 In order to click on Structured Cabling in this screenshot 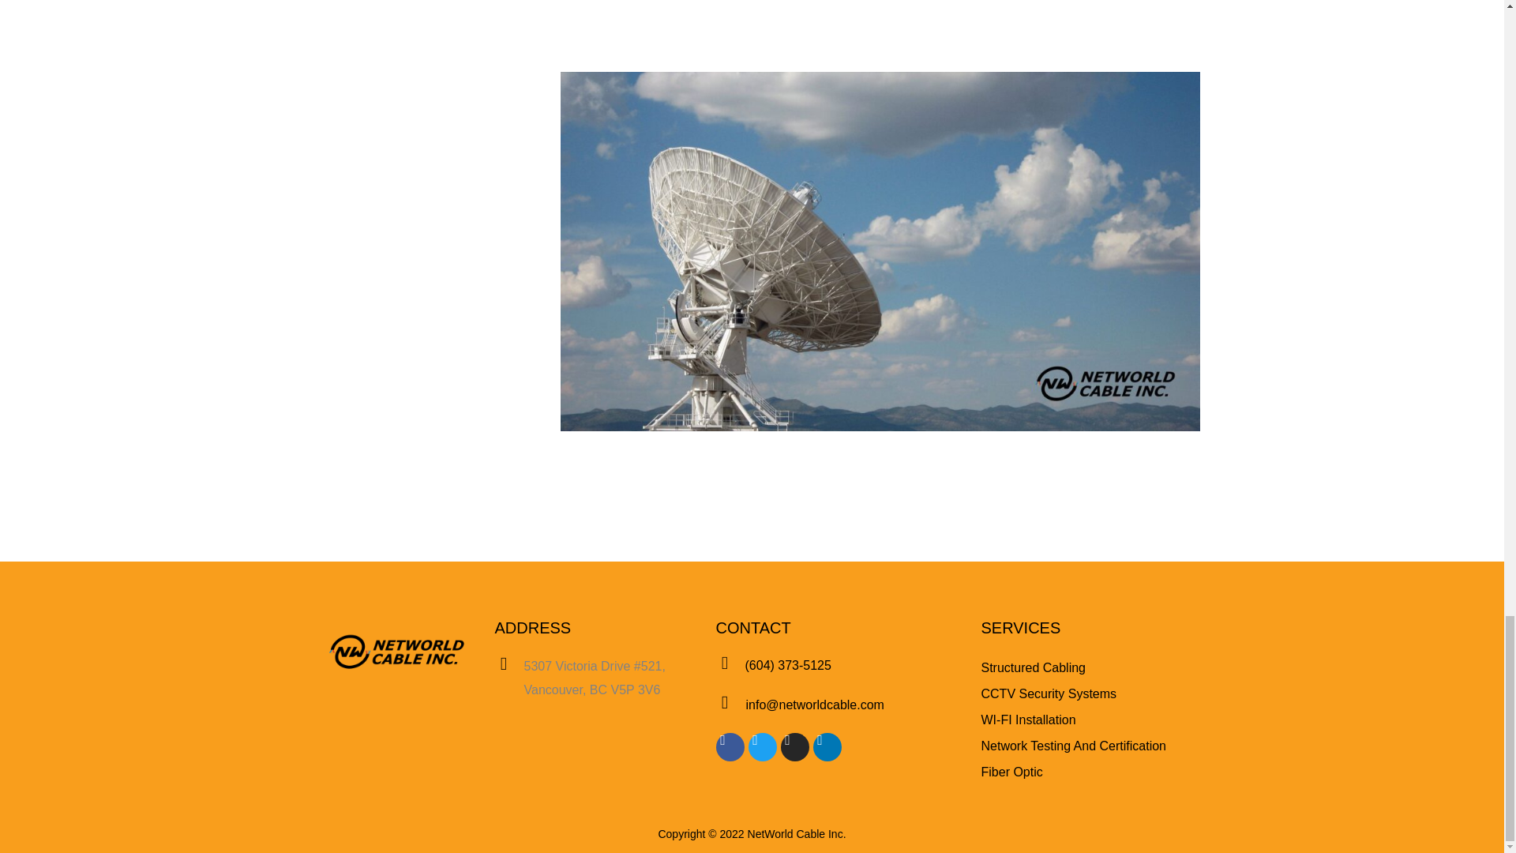, I will do `click(1033, 667)`.